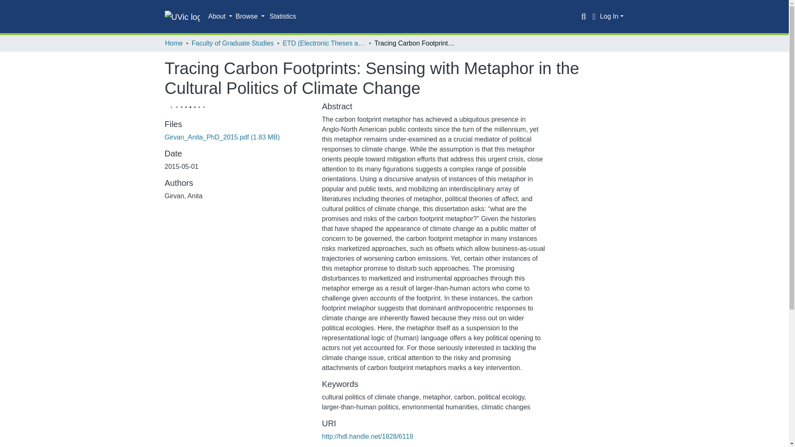  Describe the element at coordinates (232, 43) in the screenshot. I see `Faculty of Graduate Studies` at that location.